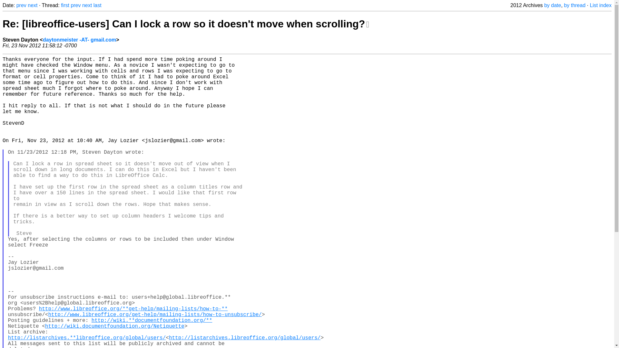 The width and height of the screenshot is (619, 348). Describe the element at coordinates (97, 5) in the screenshot. I see `last` at that location.